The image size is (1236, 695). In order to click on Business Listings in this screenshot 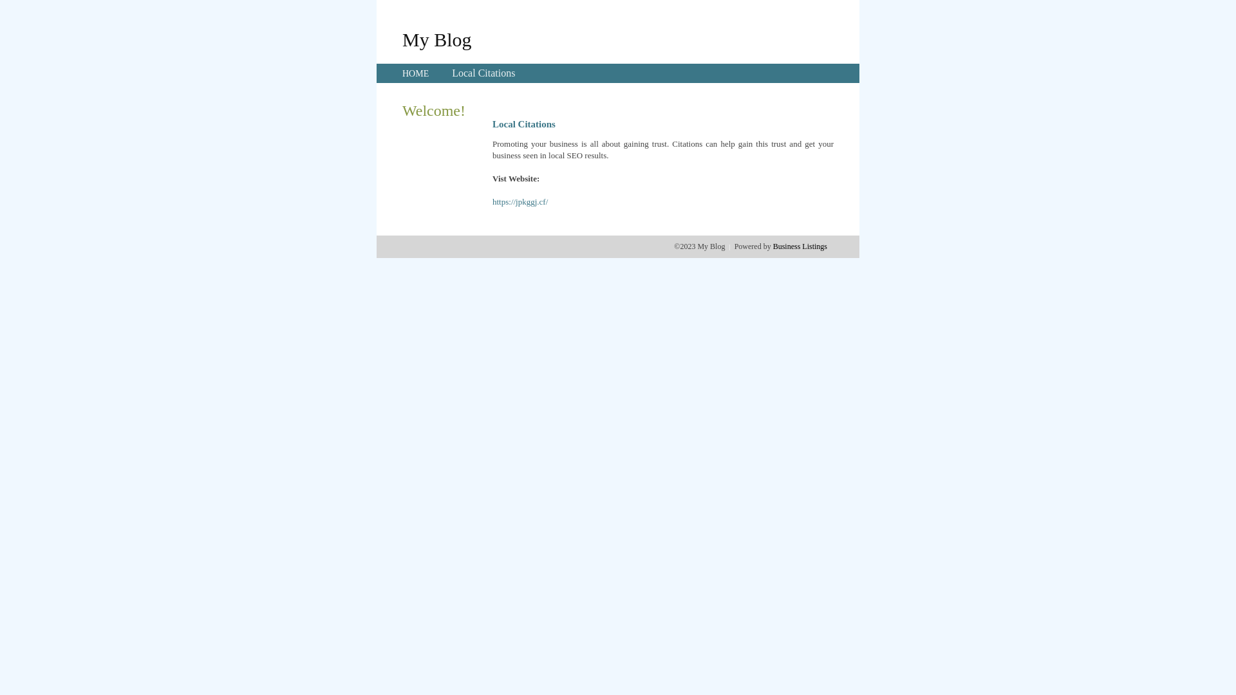, I will do `click(800, 246)`.